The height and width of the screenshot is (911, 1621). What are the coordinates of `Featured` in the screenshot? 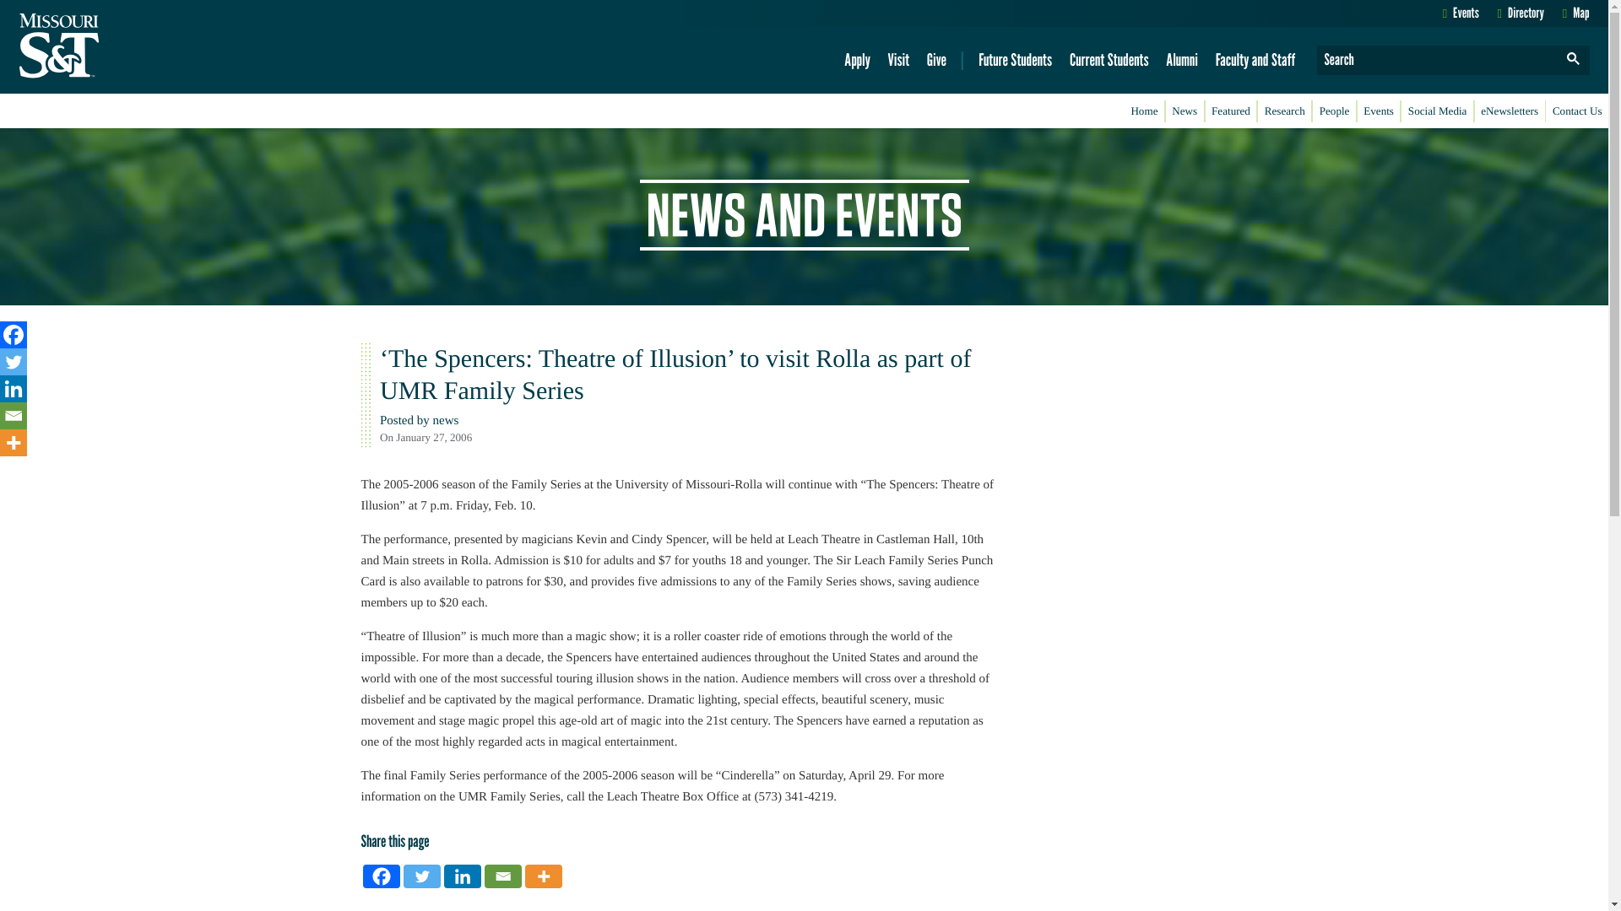 It's located at (1231, 111).